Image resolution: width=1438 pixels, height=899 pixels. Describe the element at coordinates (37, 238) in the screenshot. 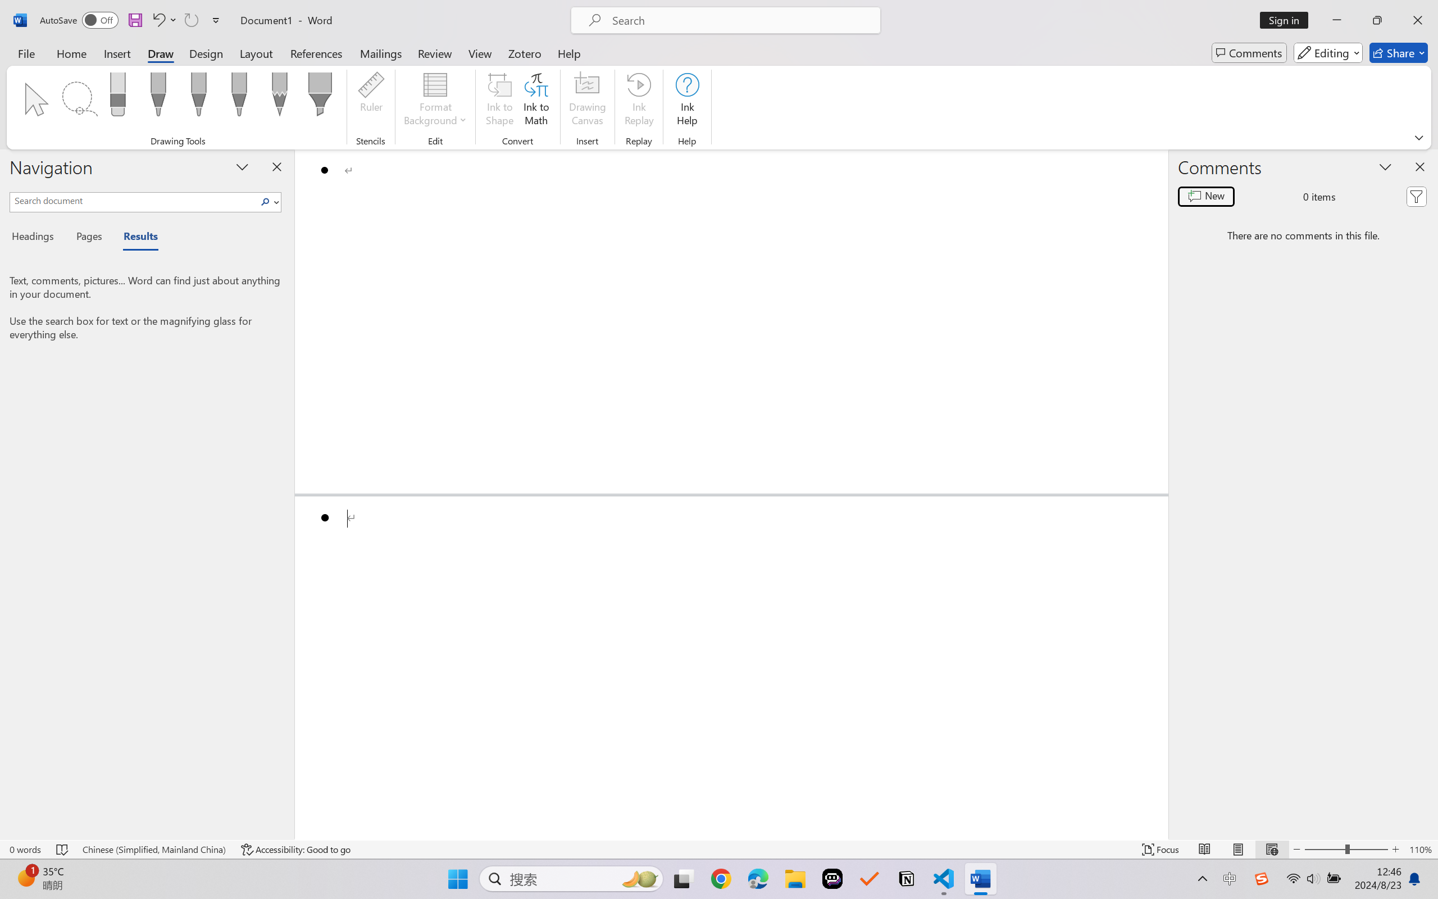

I see `Headings` at that location.